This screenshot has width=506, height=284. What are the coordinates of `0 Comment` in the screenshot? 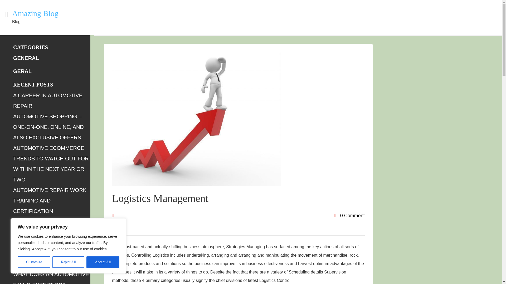 It's located at (349, 216).